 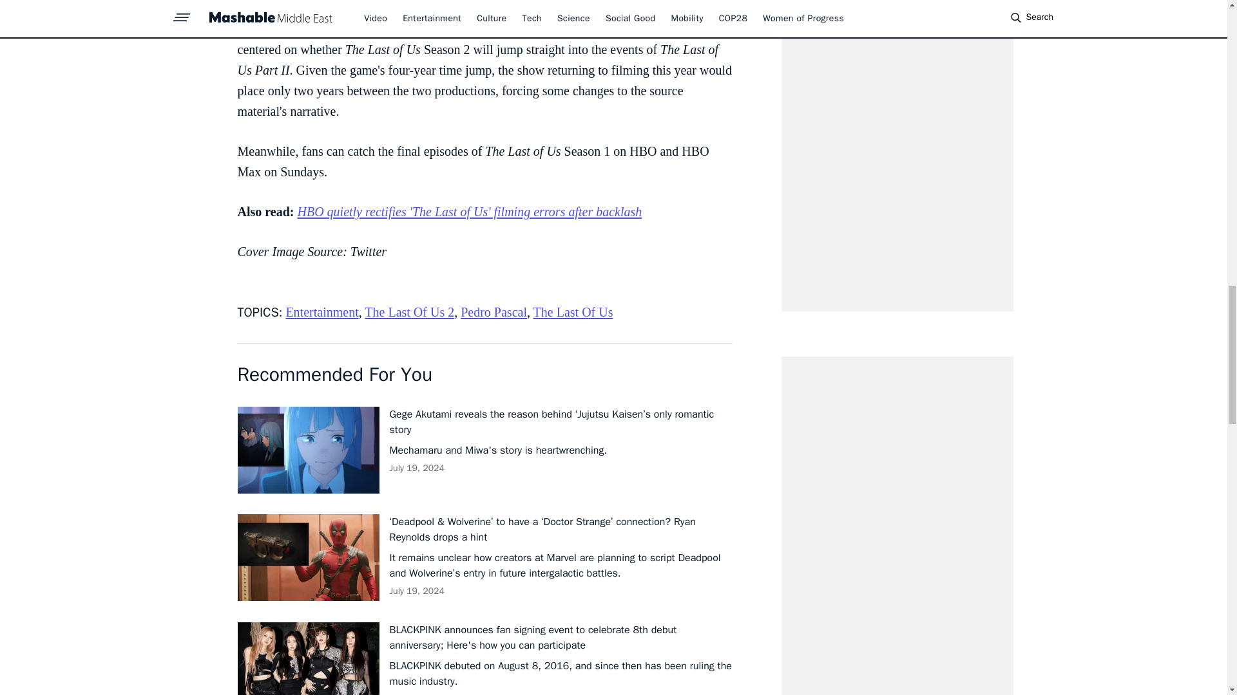 What do you see at coordinates (573, 311) in the screenshot?
I see `The Last Of Us` at bounding box center [573, 311].